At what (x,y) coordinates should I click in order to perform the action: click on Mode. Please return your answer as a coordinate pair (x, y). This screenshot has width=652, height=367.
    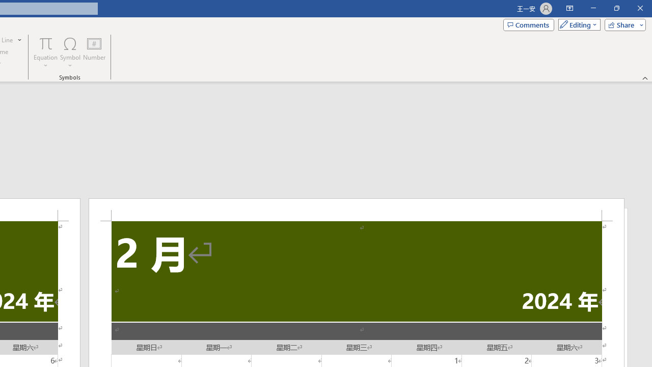
    Looking at the image, I should click on (577, 24).